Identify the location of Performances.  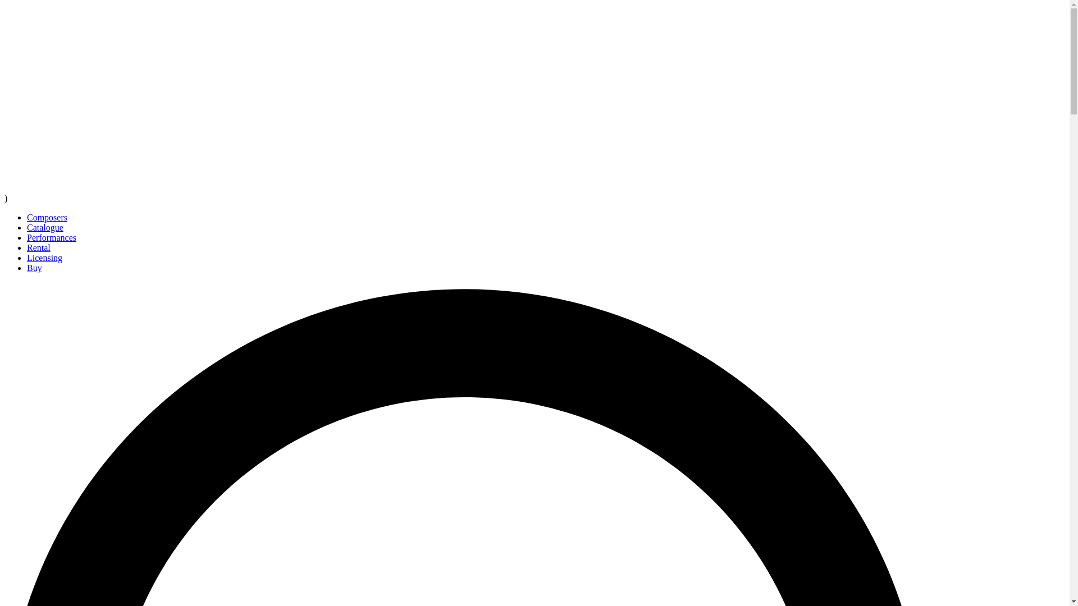
(52, 237).